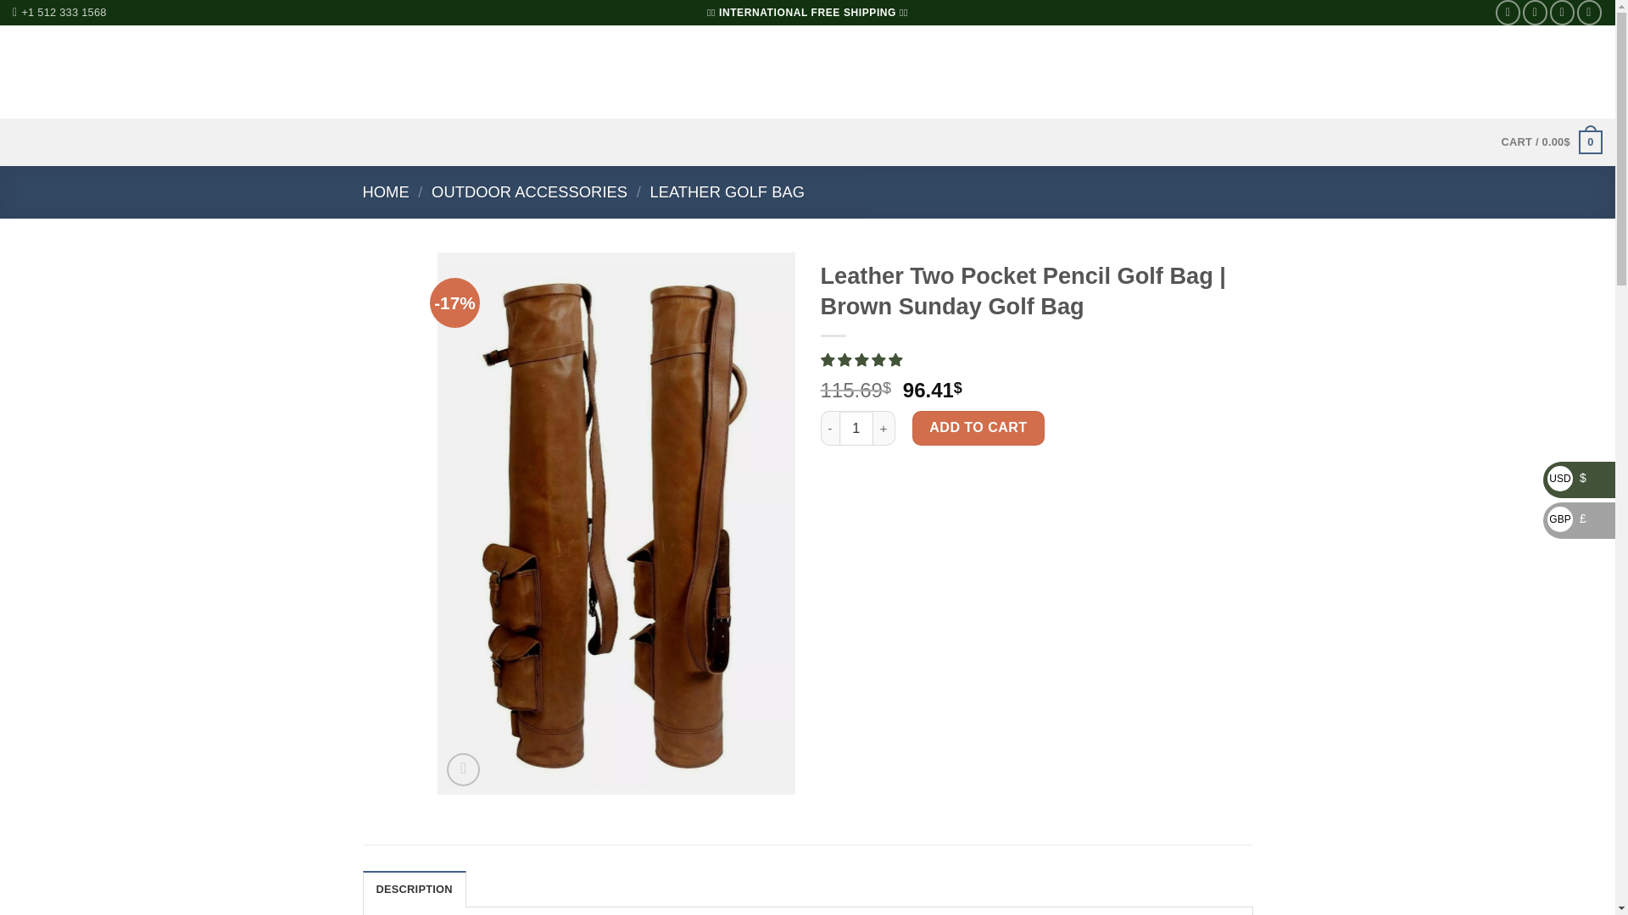  I want to click on Cart, so click(1552, 142).